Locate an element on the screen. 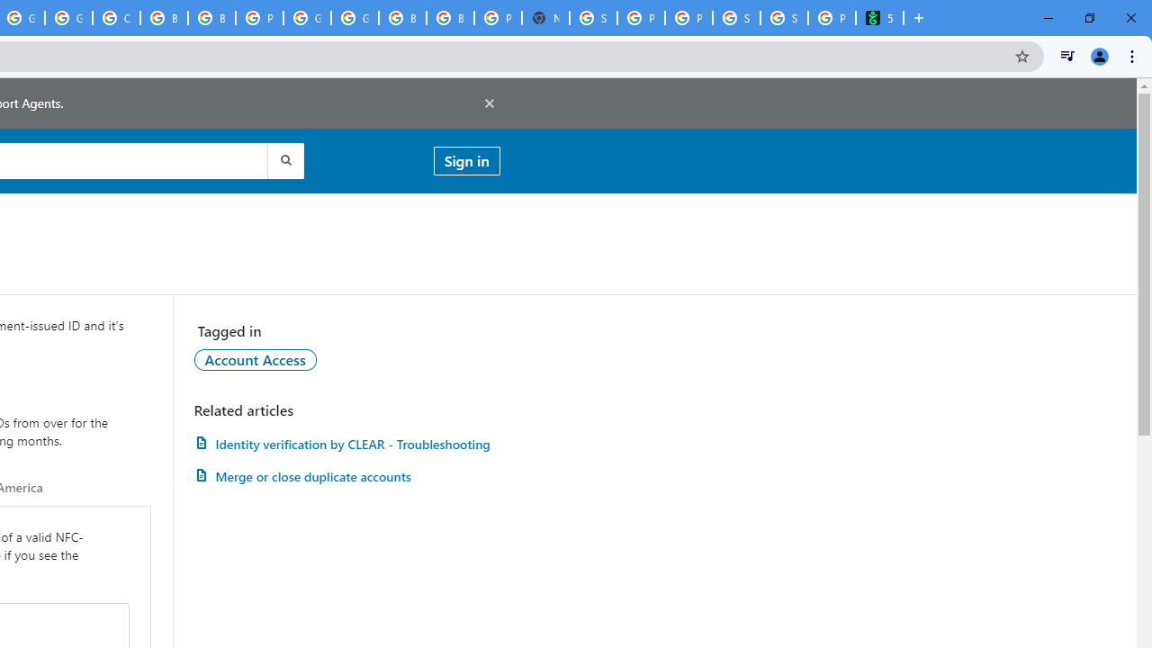 Image resolution: width=1152 pixels, height=648 pixels. AutomationID: topic-link-a151002 is located at coordinates (256, 359).